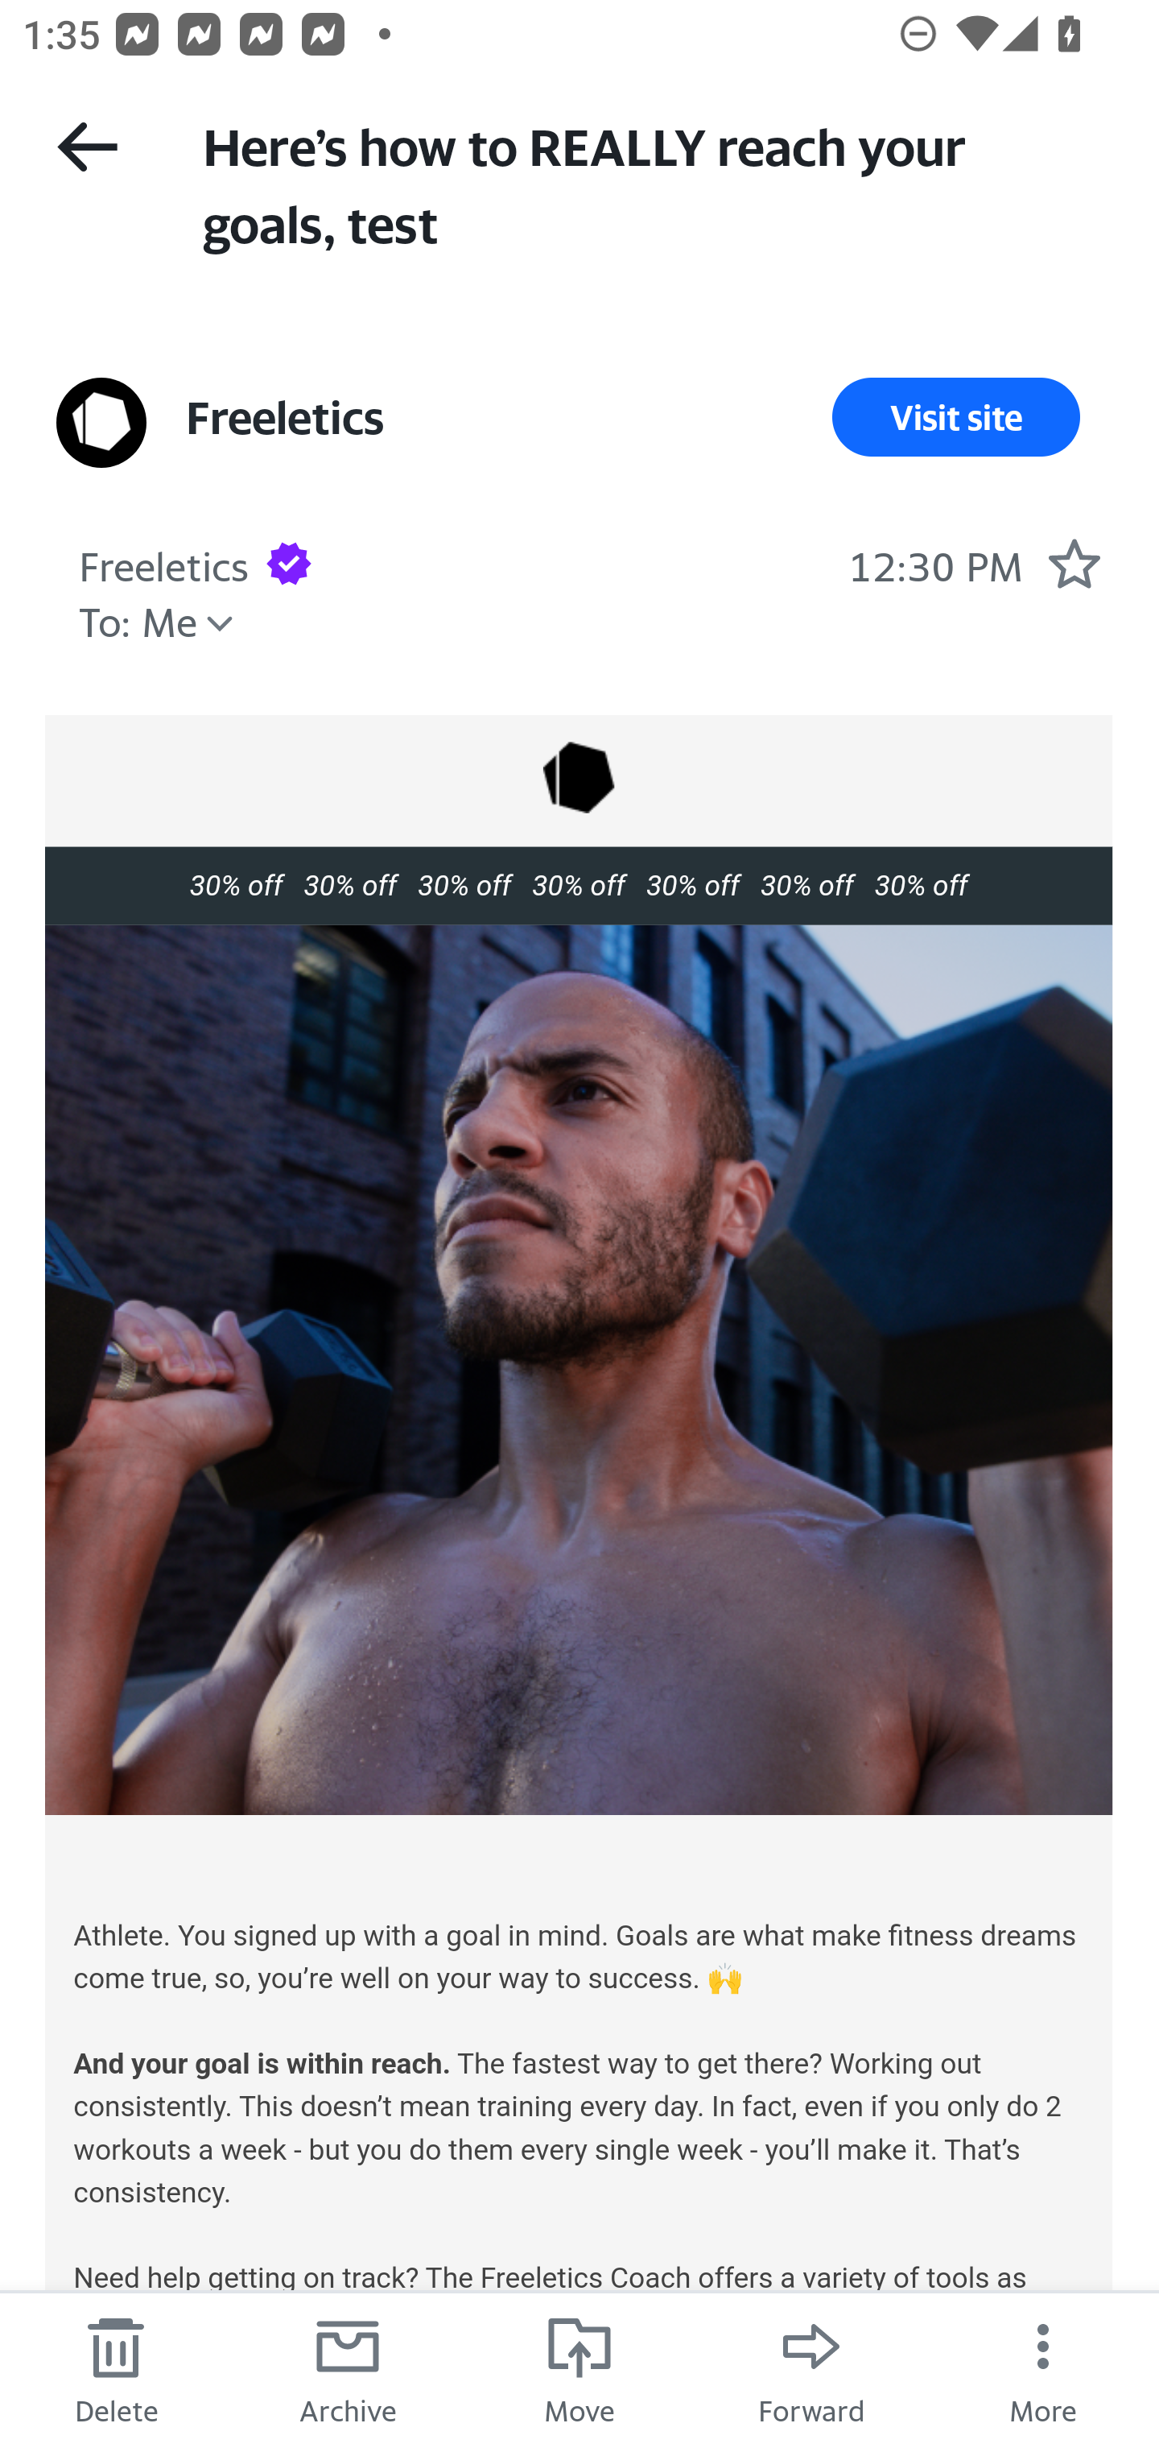  What do you see at coordinates (163, 562) in the screenshot?
I see `Freeletics Sender Freeletics` at bounding box center [163, 562].